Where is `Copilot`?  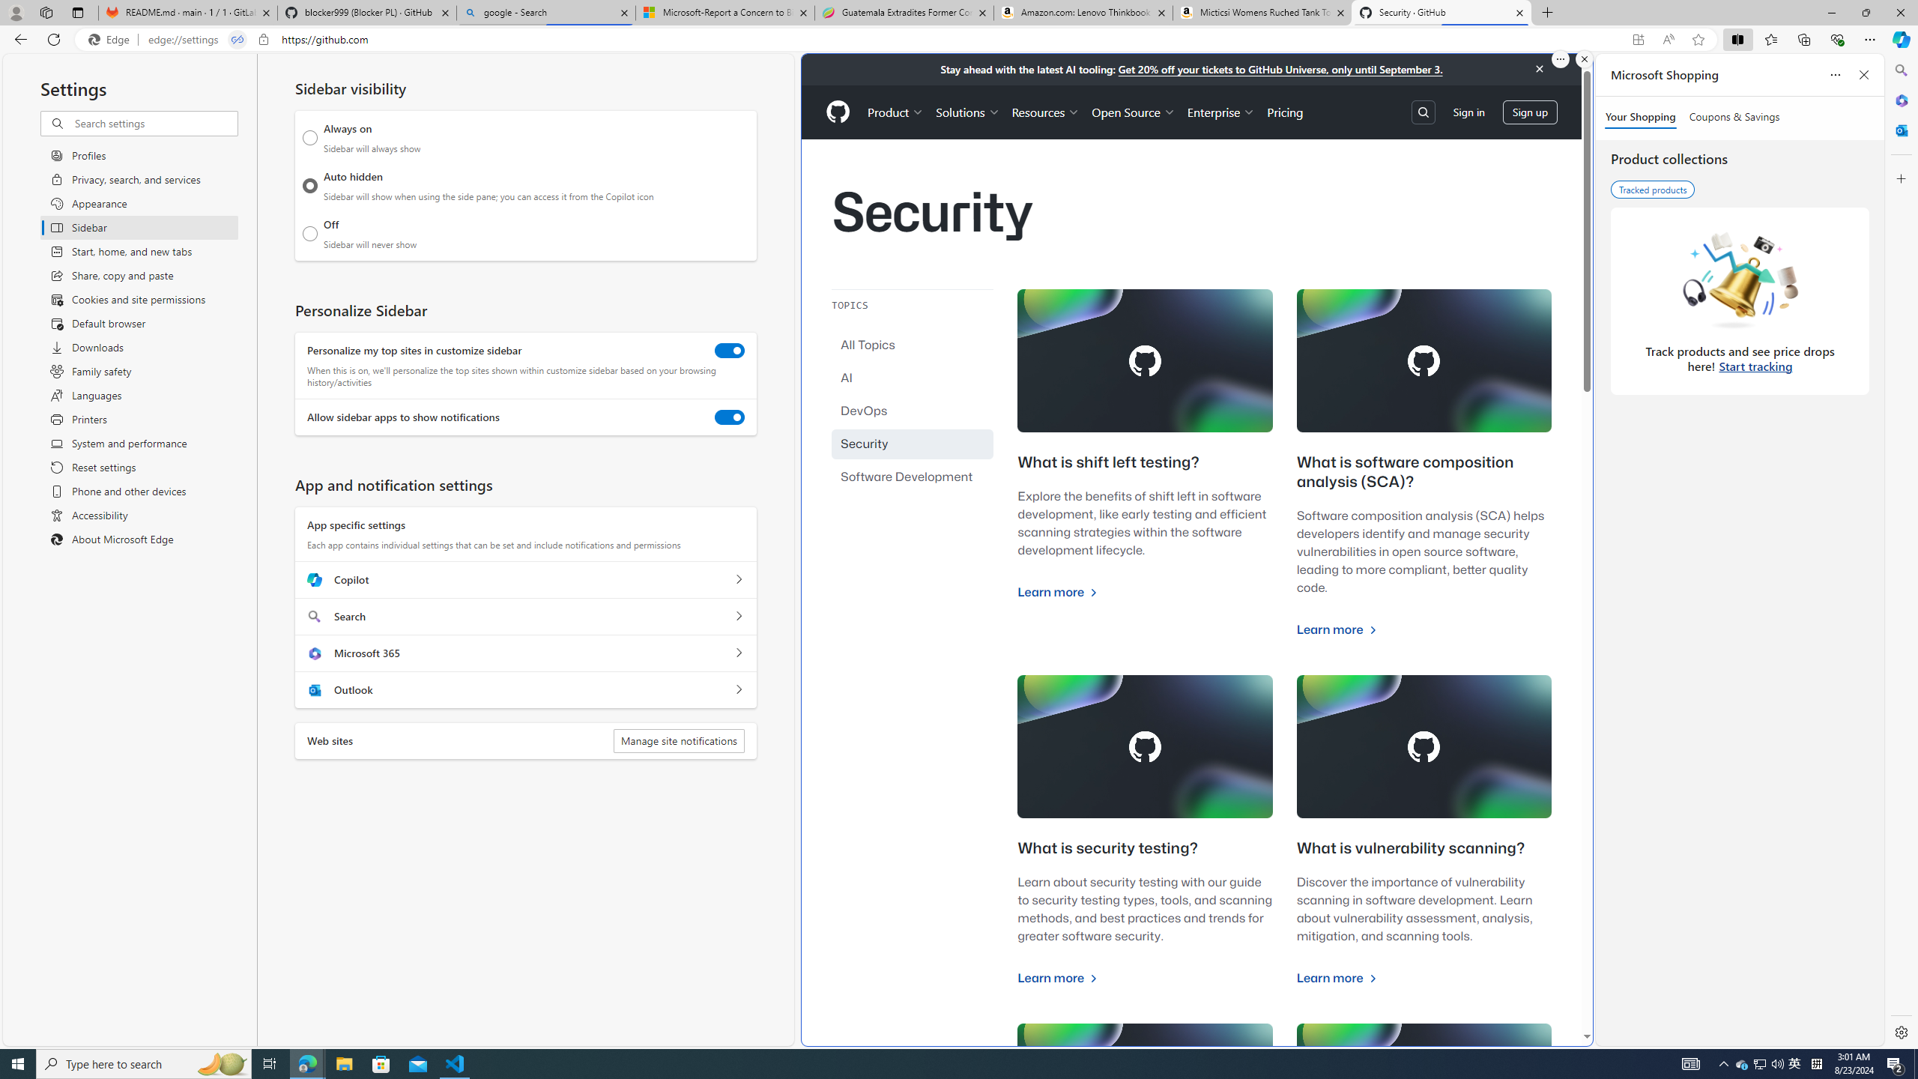 Copilot is located at coordinates (738, 580).